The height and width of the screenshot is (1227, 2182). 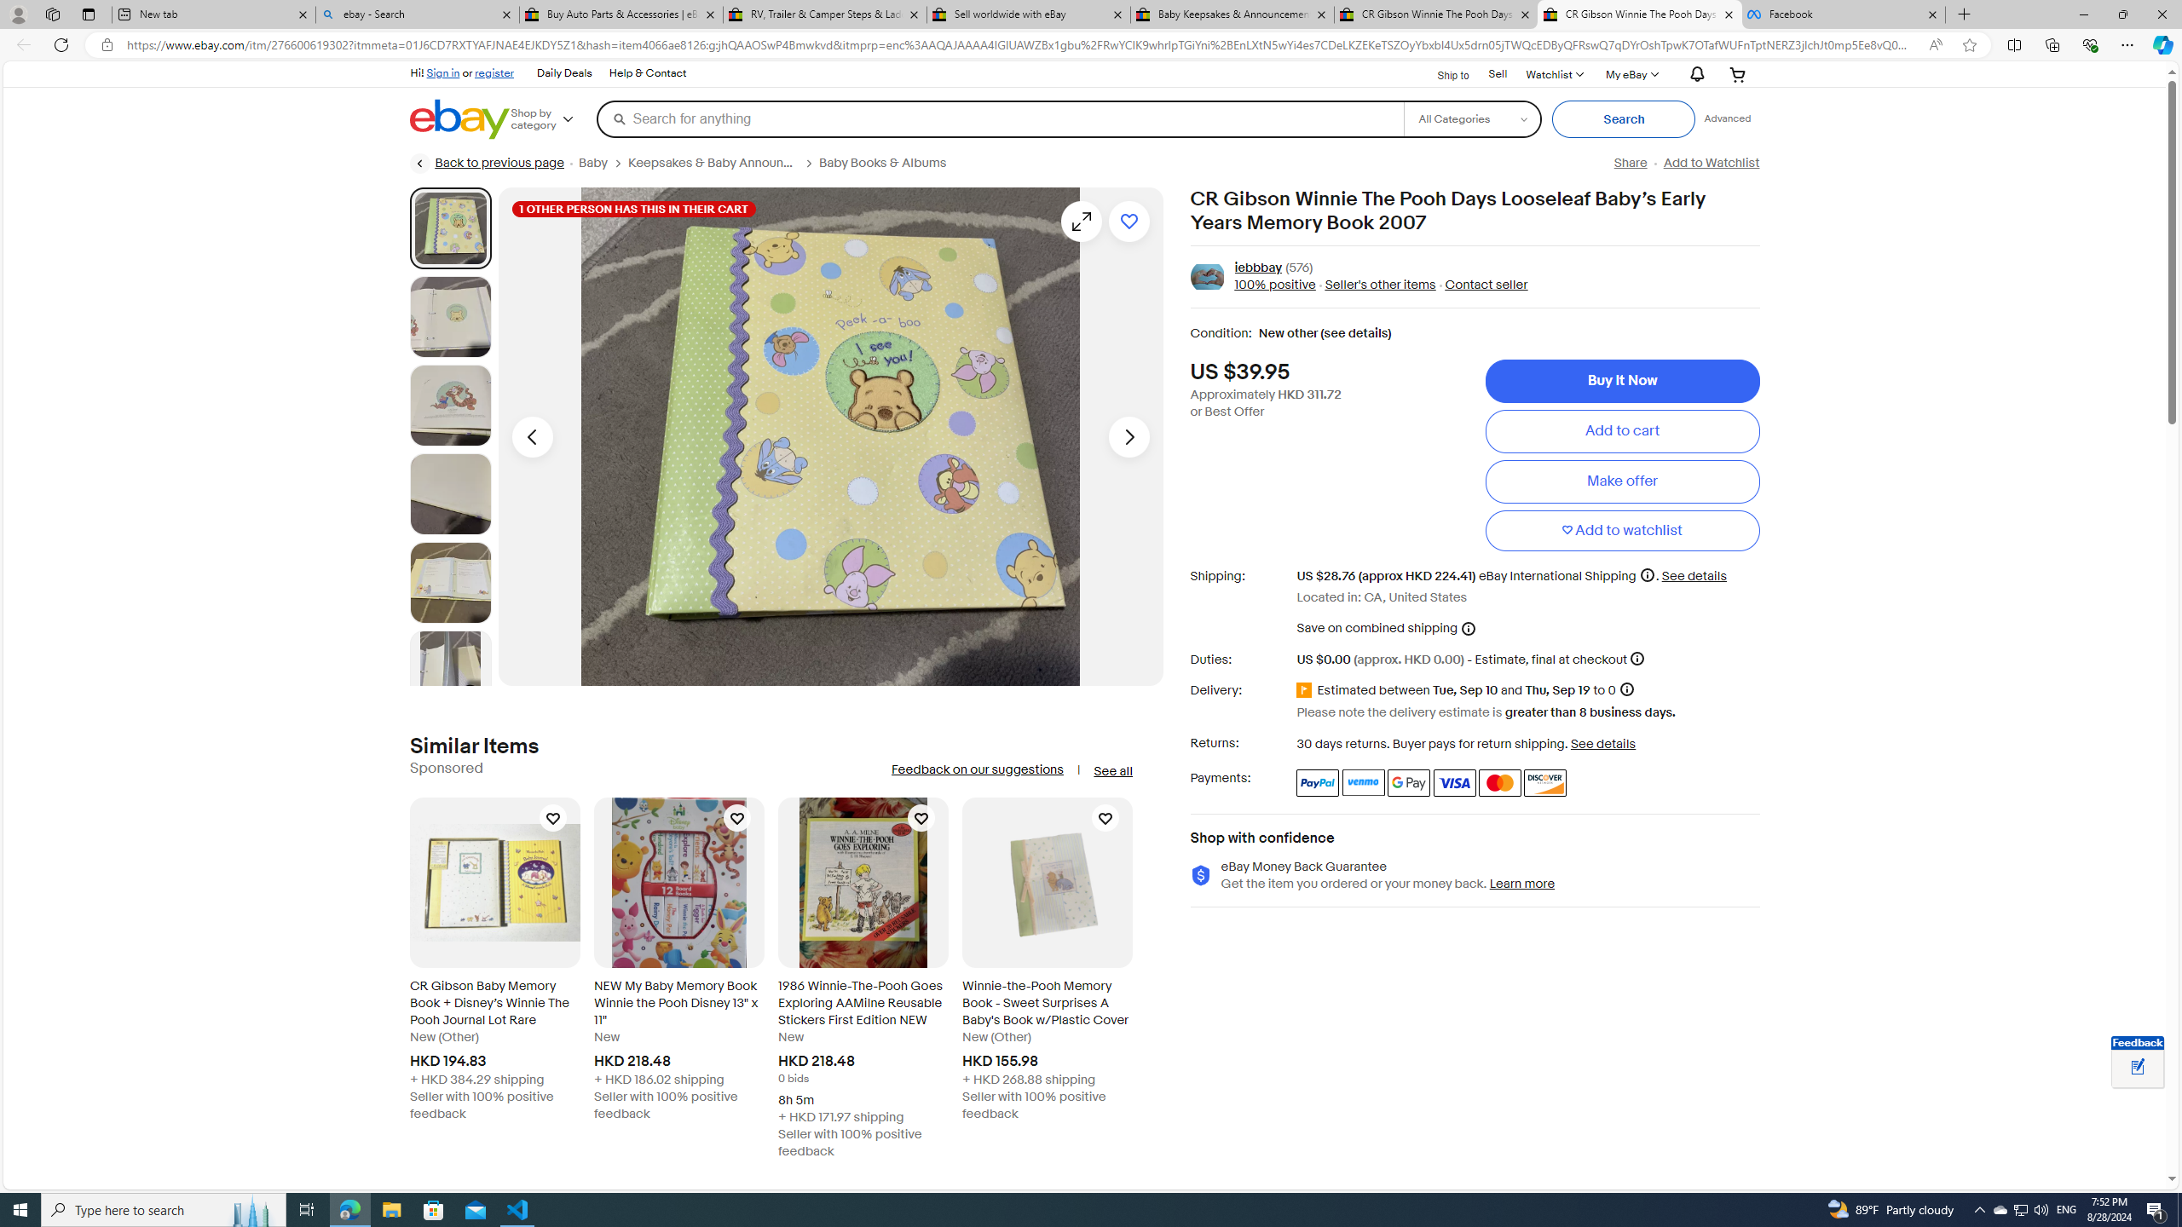 I want to click on Sell, so click(x=1498, y=73).